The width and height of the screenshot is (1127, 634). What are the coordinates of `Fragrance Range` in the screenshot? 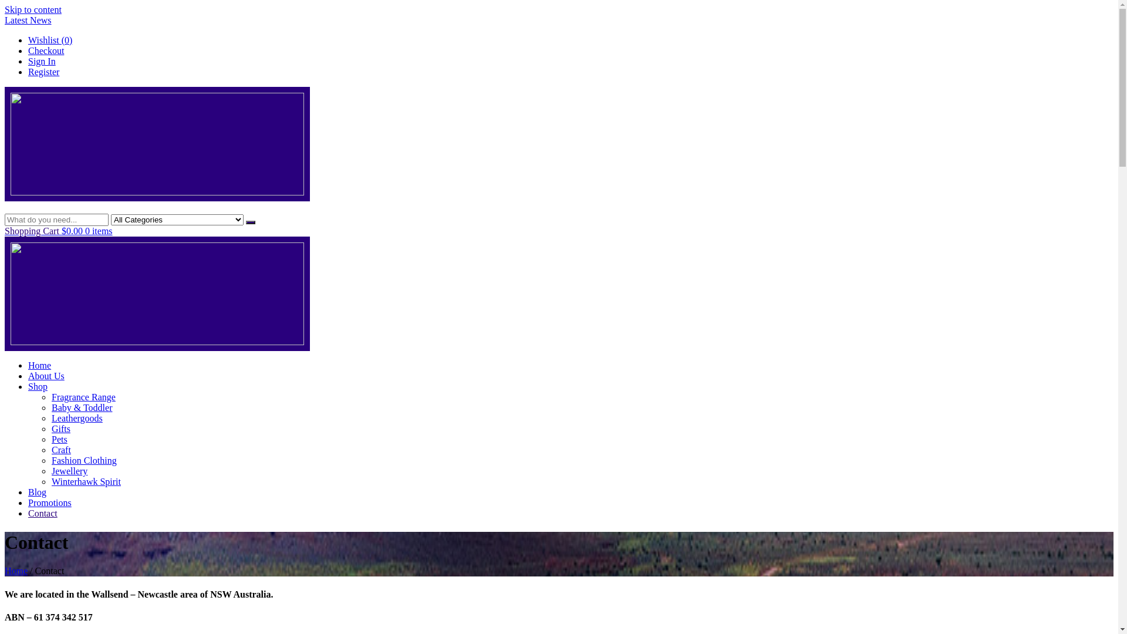 It's located at (83, 397).